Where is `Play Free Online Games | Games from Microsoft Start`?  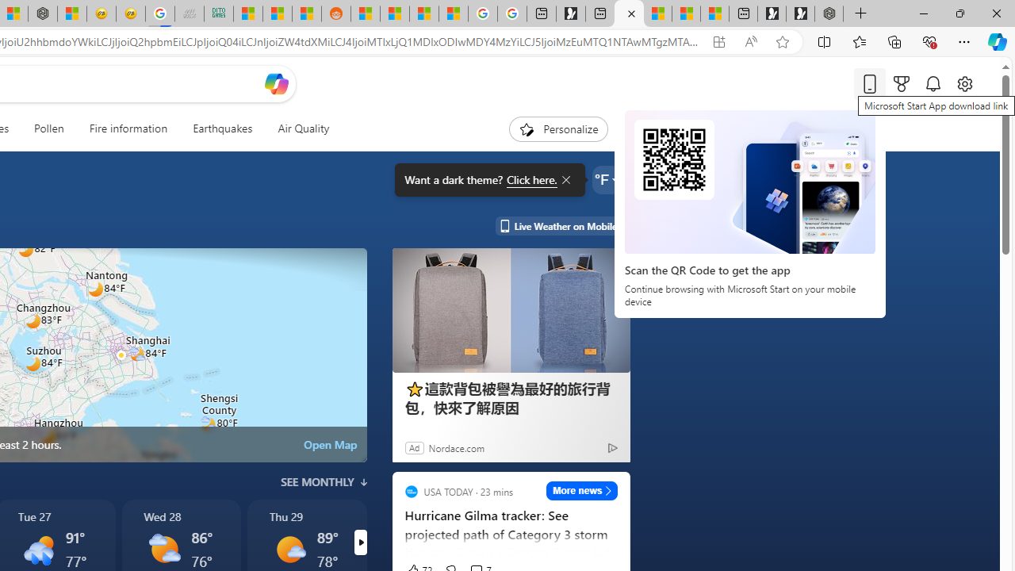 Play Free Online Games | Games from Microsoft Start is located at coordinates (800, 14).